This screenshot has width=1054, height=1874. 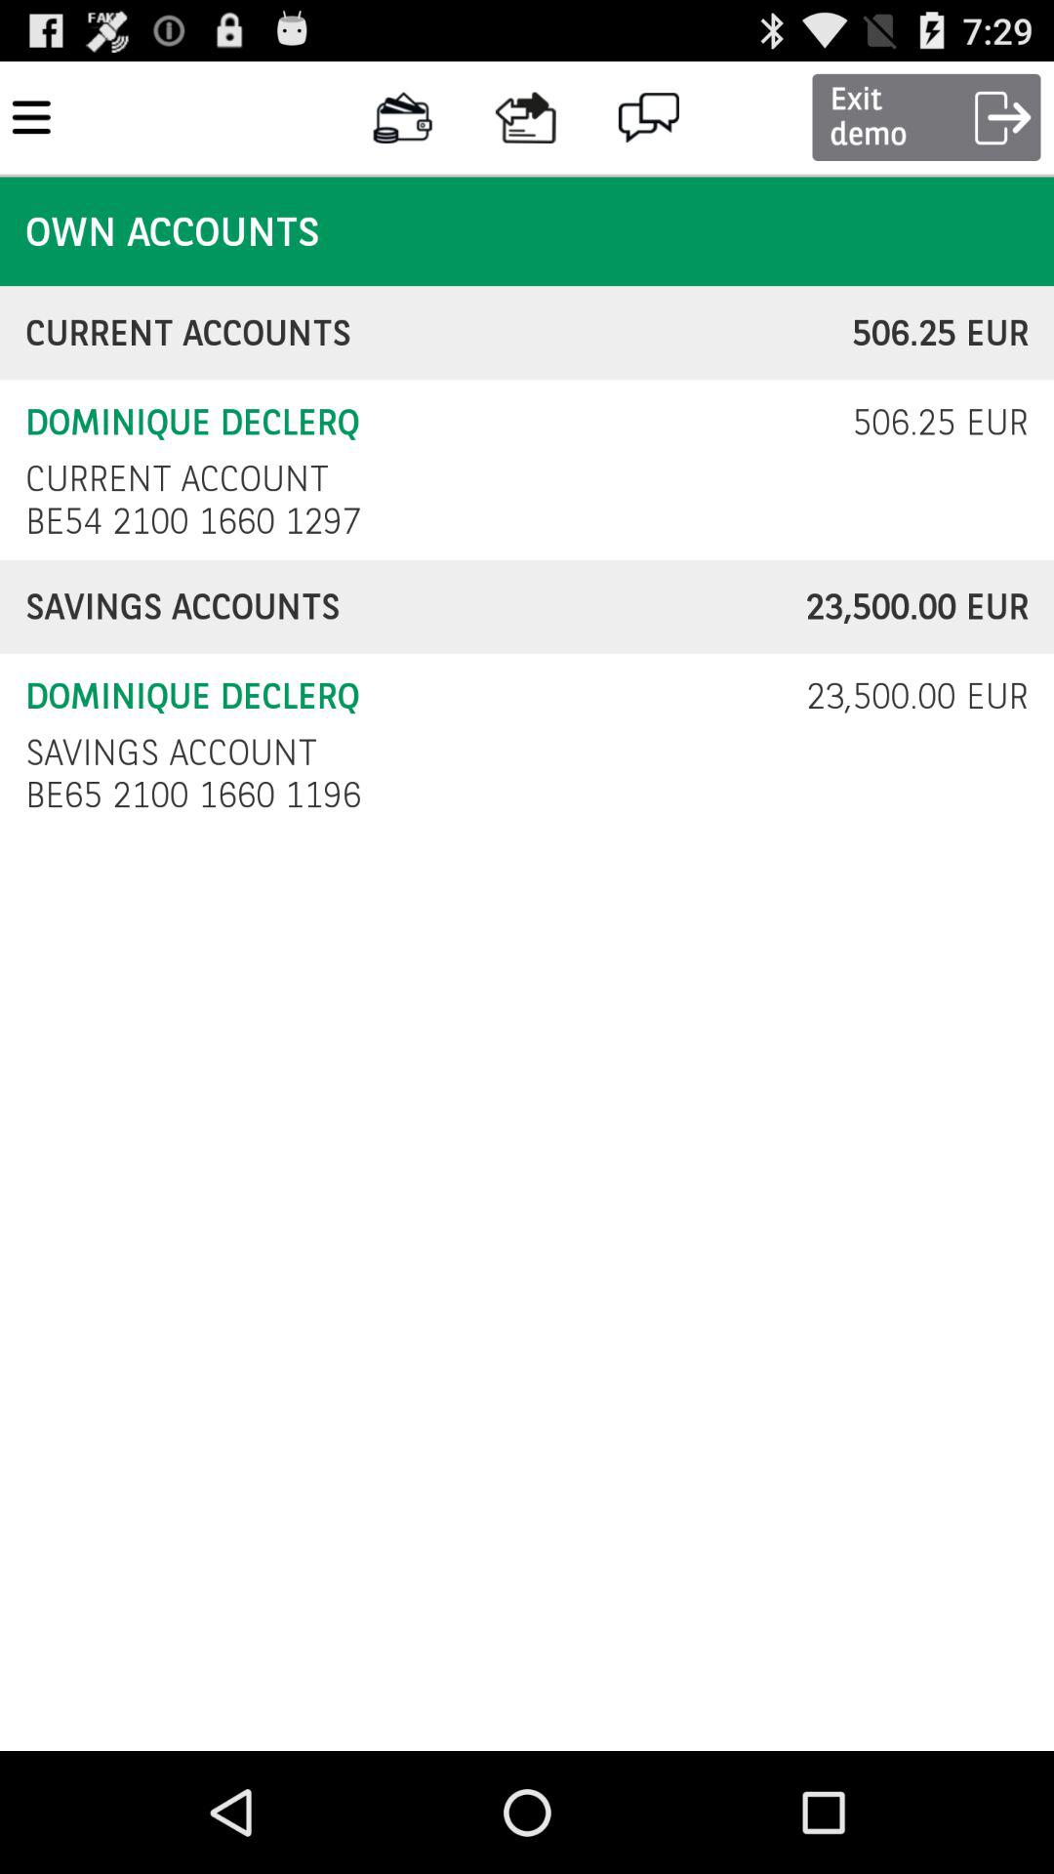 I want to click on turn on savings account icon, so click(x=171, y=752).